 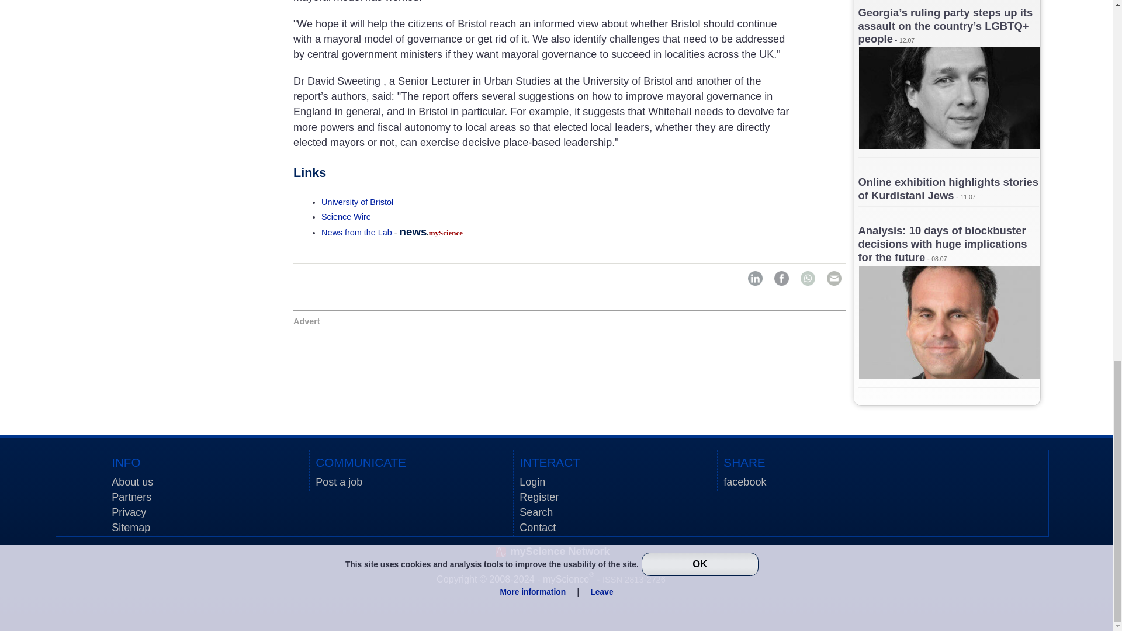 I want to click on Share on WhatsApp Web, so click(x=808, y=278).